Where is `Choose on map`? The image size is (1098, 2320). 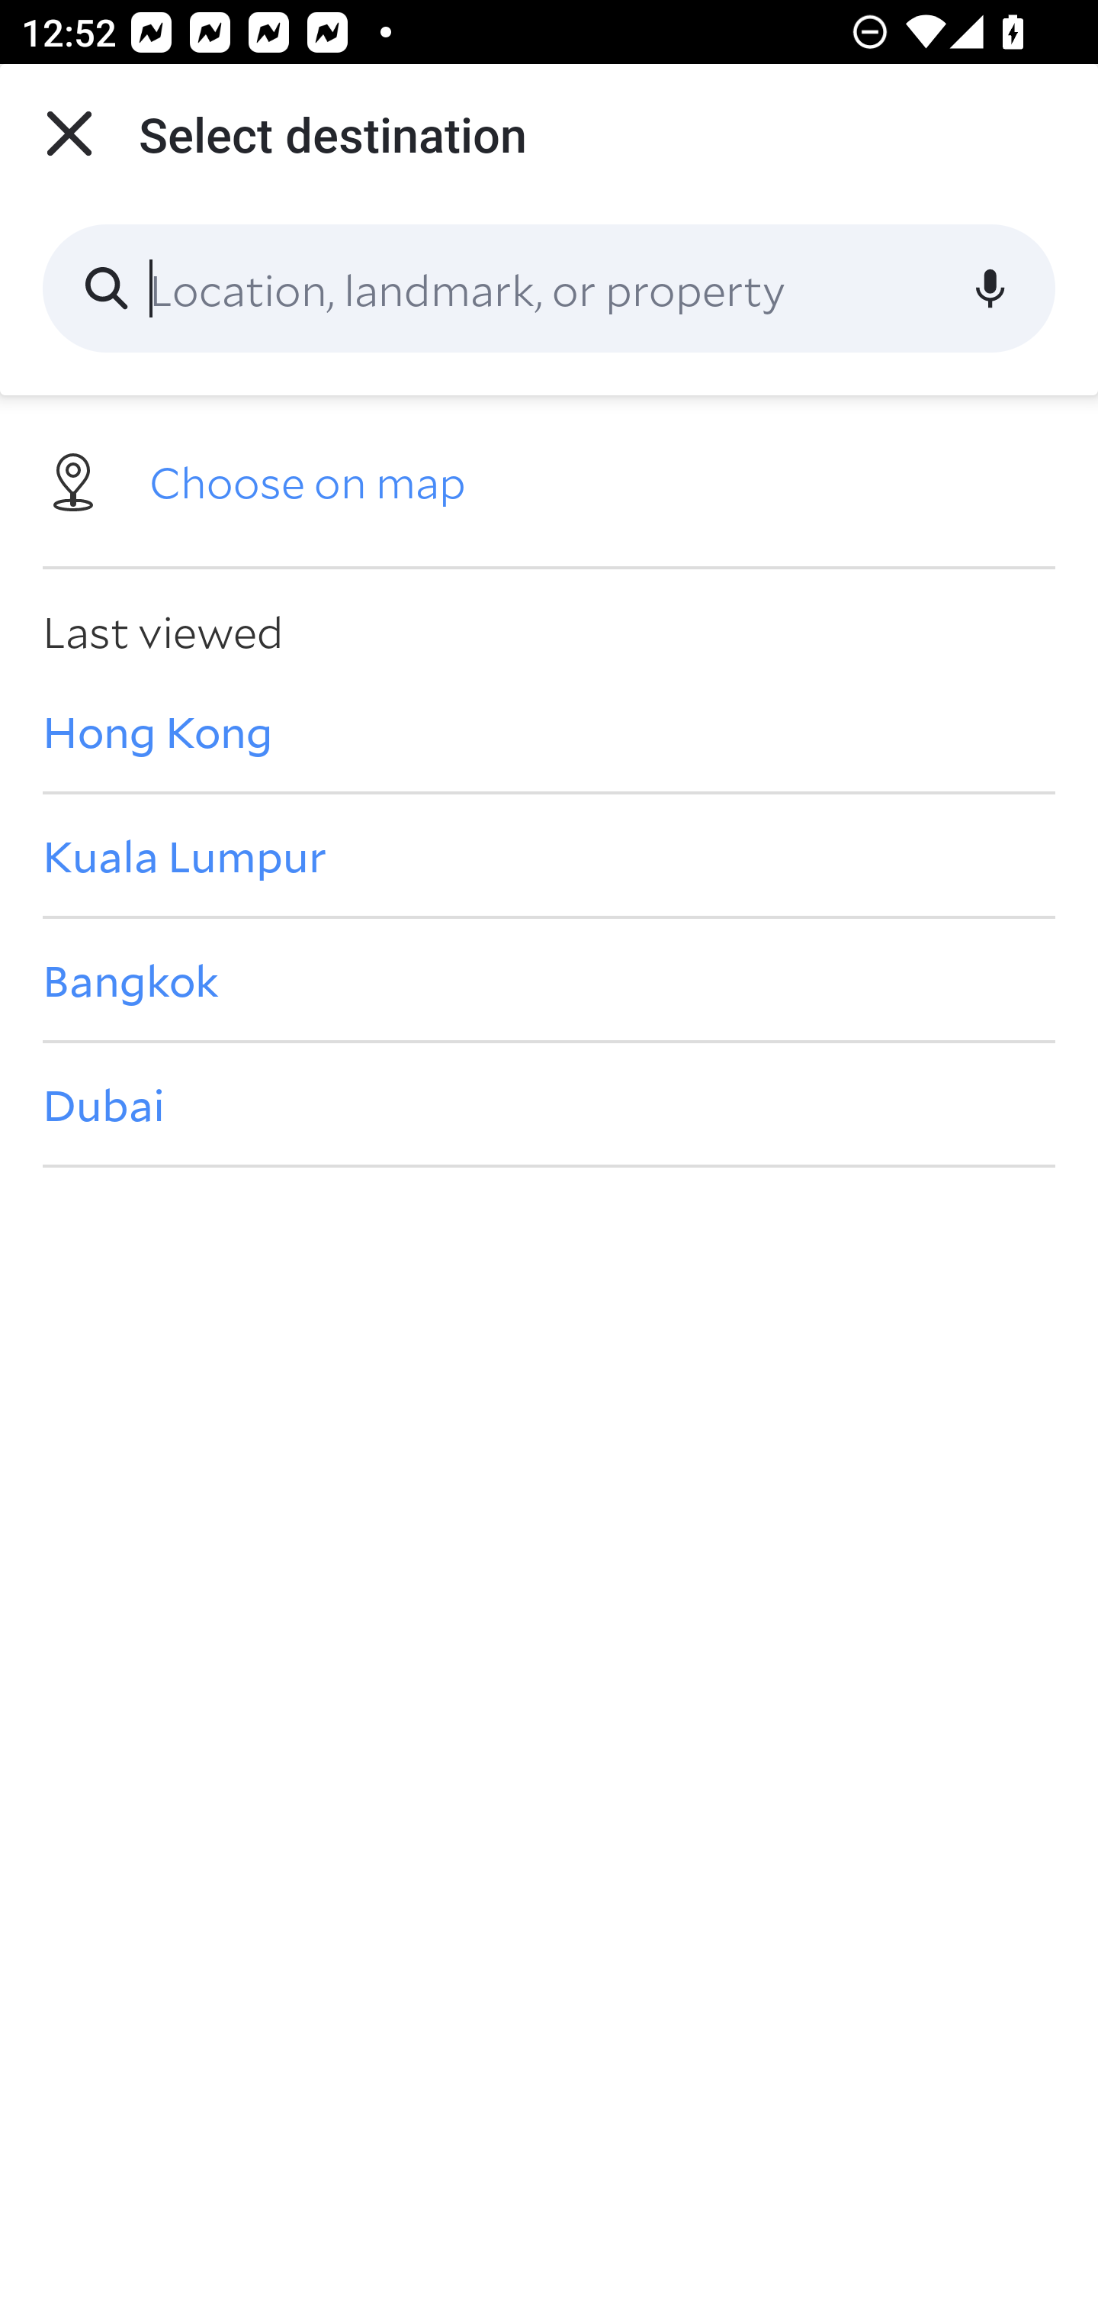
Choose on map is located at coordinates (549, 479).